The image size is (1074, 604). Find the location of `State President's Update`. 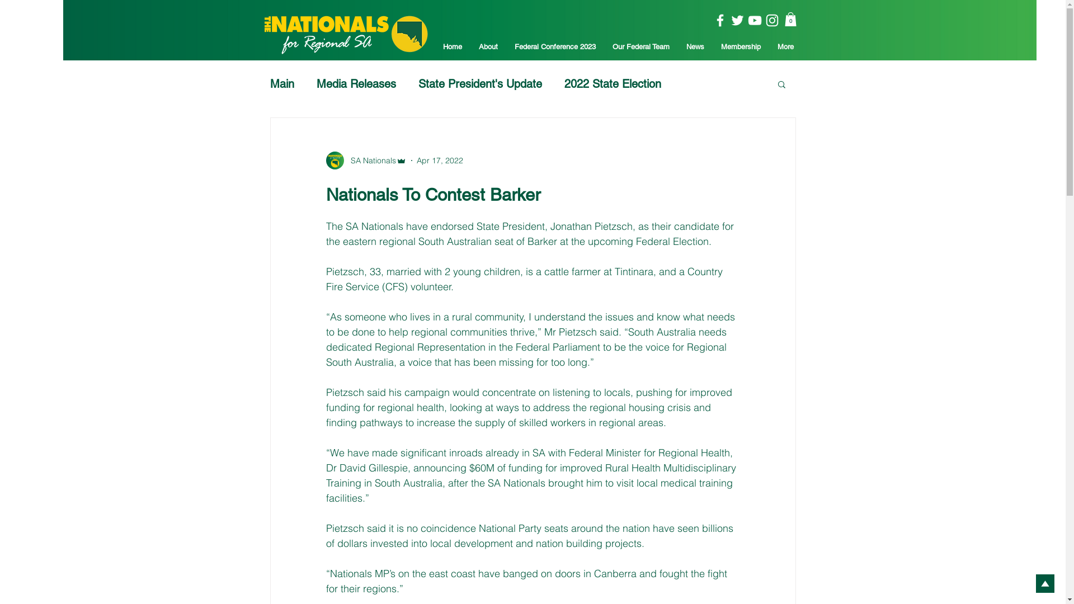

State President's Update is located at coordinates (480, 84).